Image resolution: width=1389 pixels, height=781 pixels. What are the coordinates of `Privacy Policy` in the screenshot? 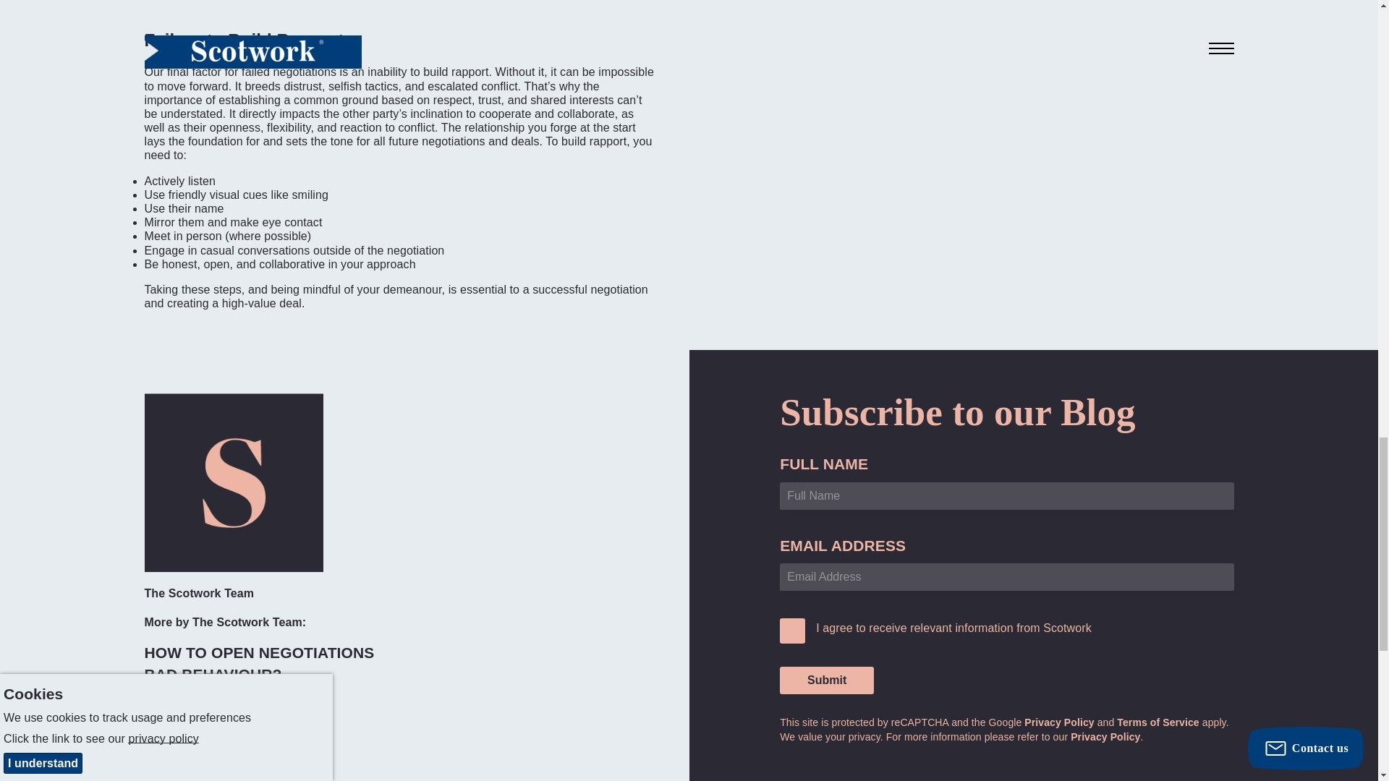 It's located at (1059, 722).